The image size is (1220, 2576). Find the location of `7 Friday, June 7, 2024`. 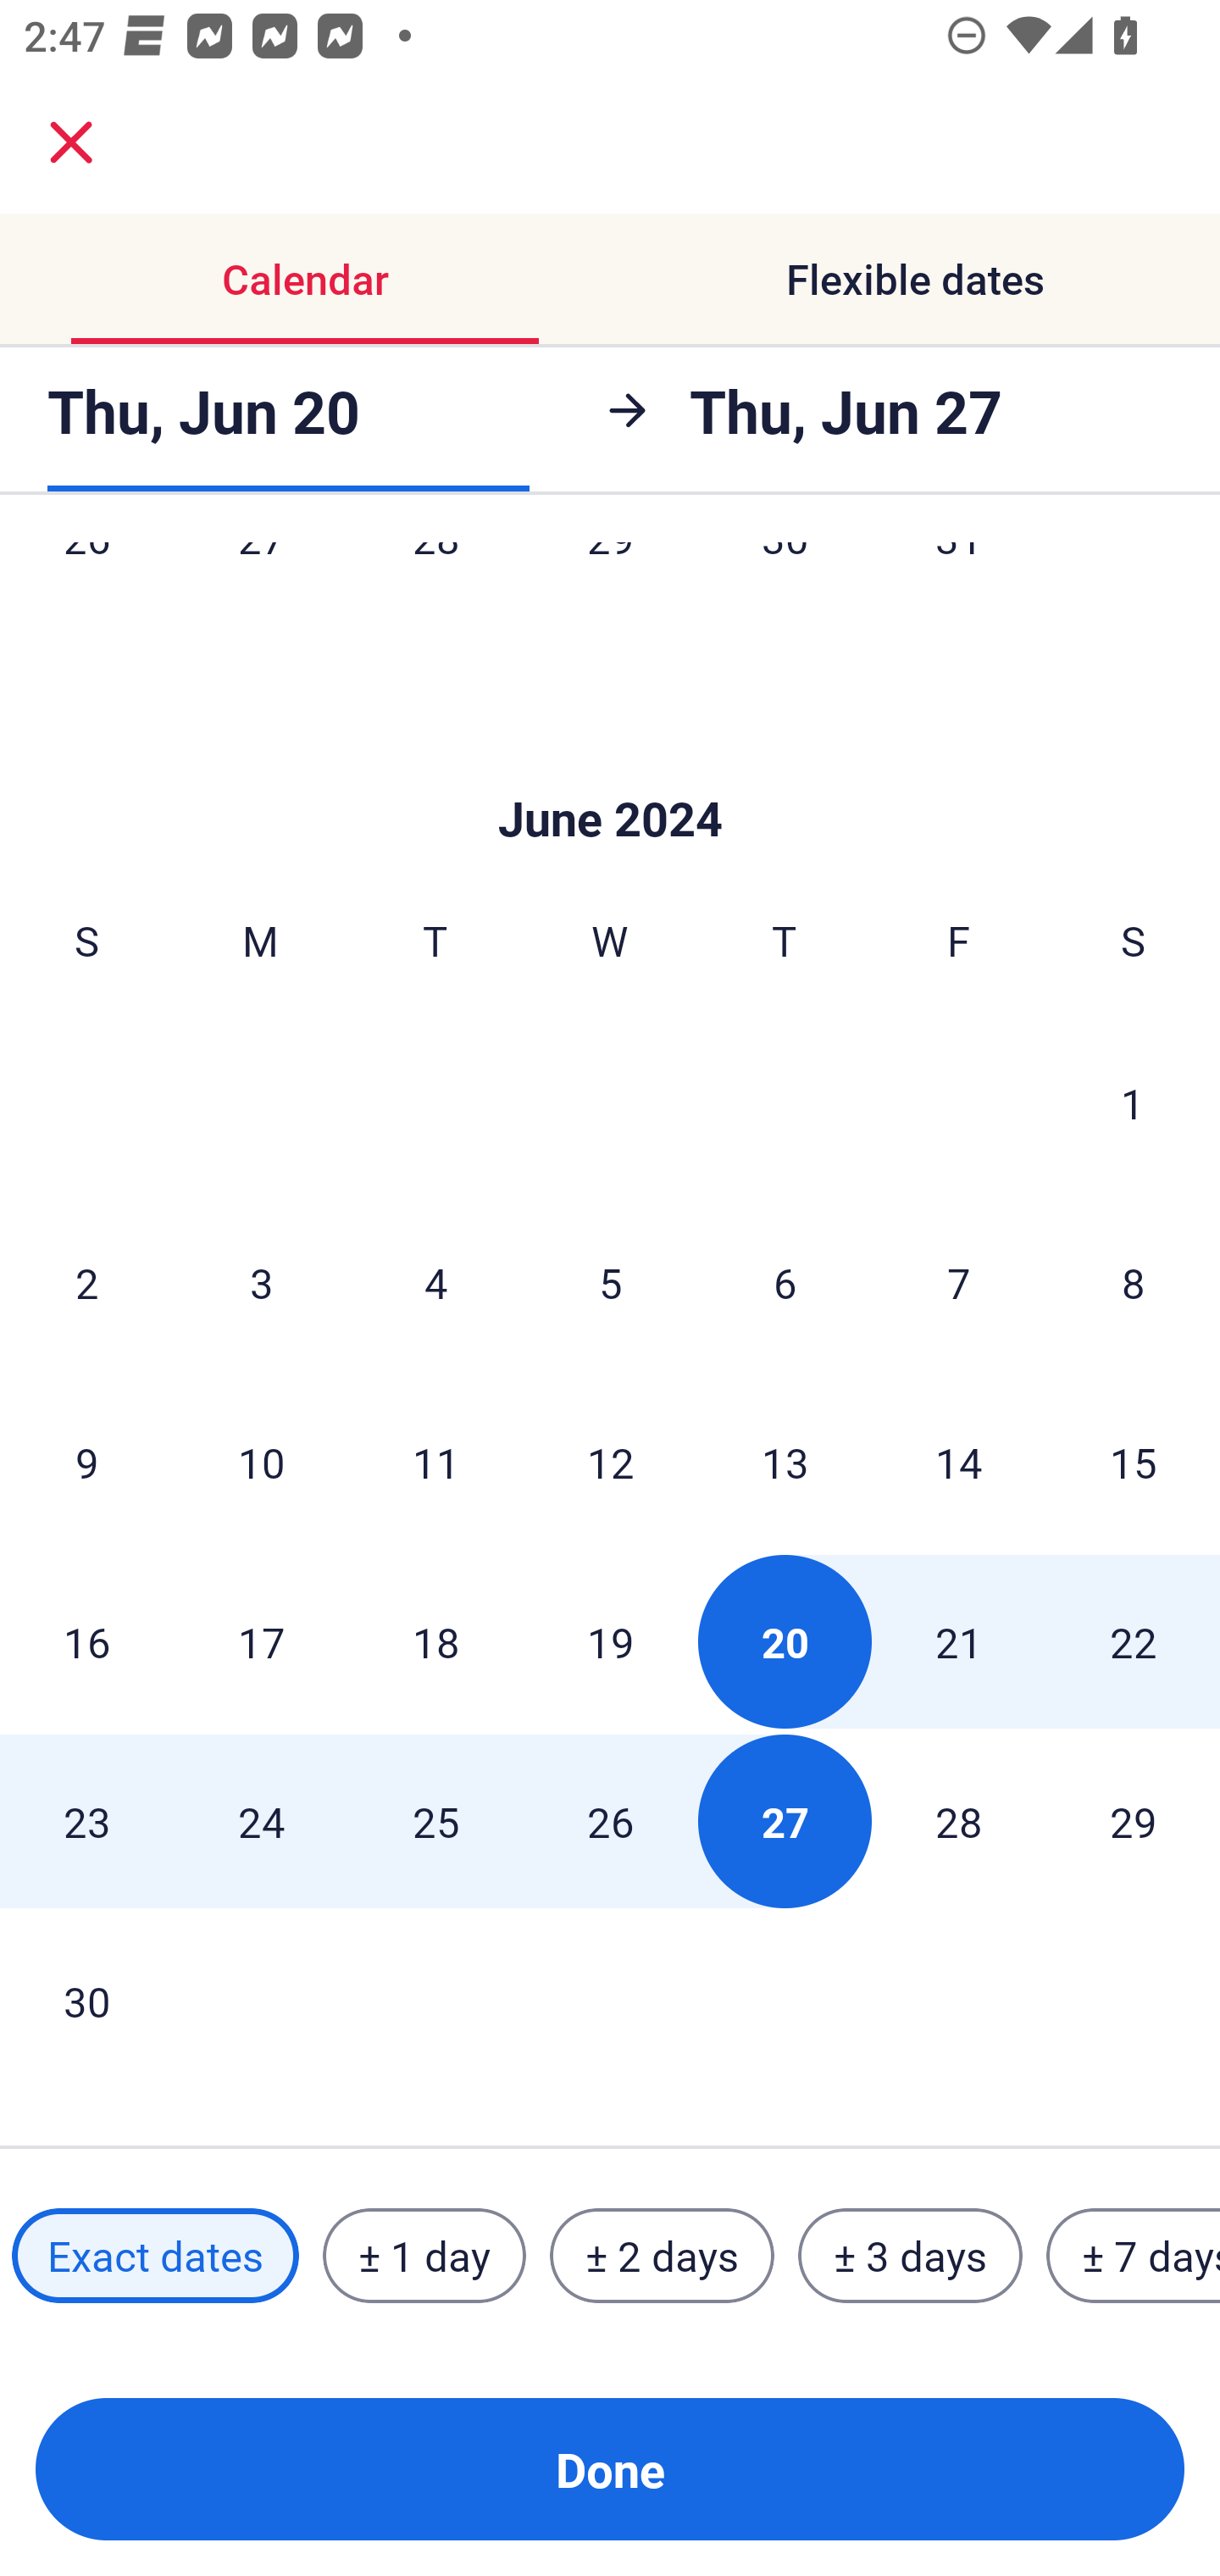

7 Friday, June 7, 2024 is located at coordinates (959, 1283).